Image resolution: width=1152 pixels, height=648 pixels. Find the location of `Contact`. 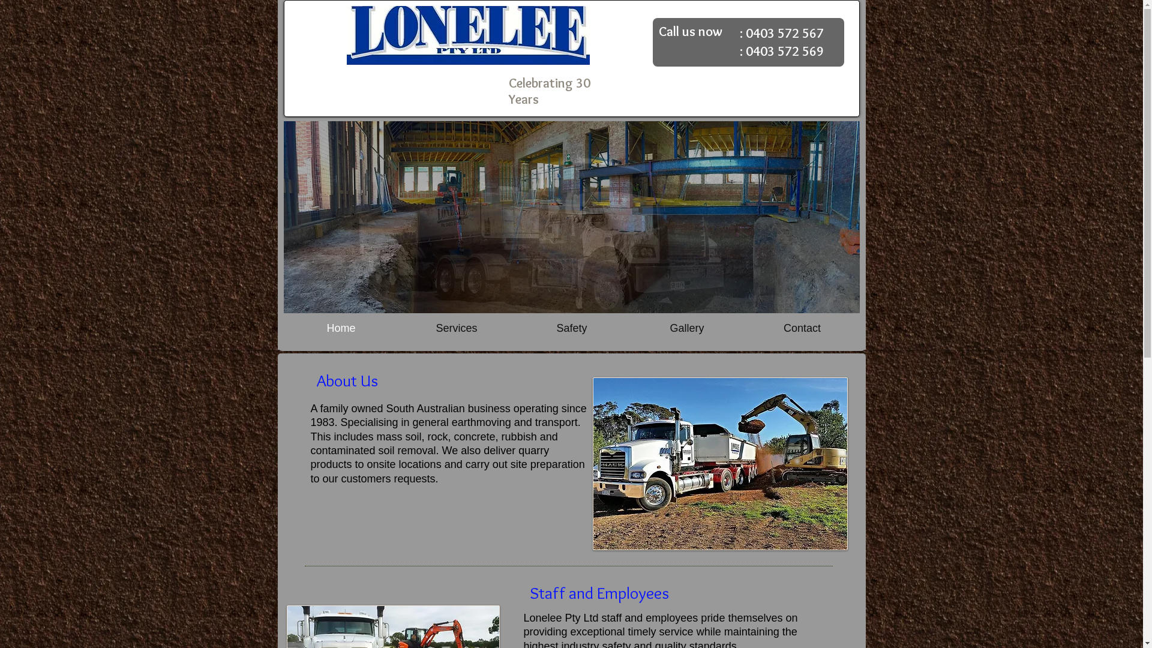

Contact is located at coordinates (802, 328).